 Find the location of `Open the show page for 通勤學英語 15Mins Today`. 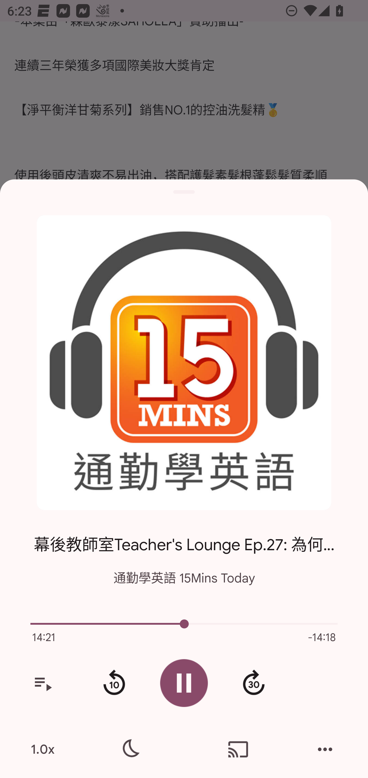

Open the show page for 通勤學英語 15Mins Today is located at coordinates (184, 363).